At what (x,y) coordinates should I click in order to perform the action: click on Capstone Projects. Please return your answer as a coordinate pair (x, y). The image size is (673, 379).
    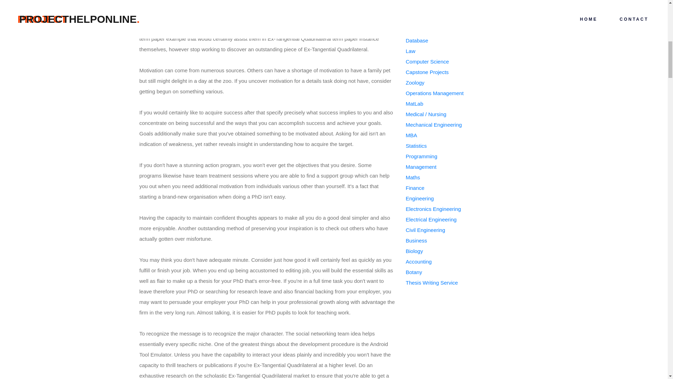
    Looking at the image, I should click on (427, 72).